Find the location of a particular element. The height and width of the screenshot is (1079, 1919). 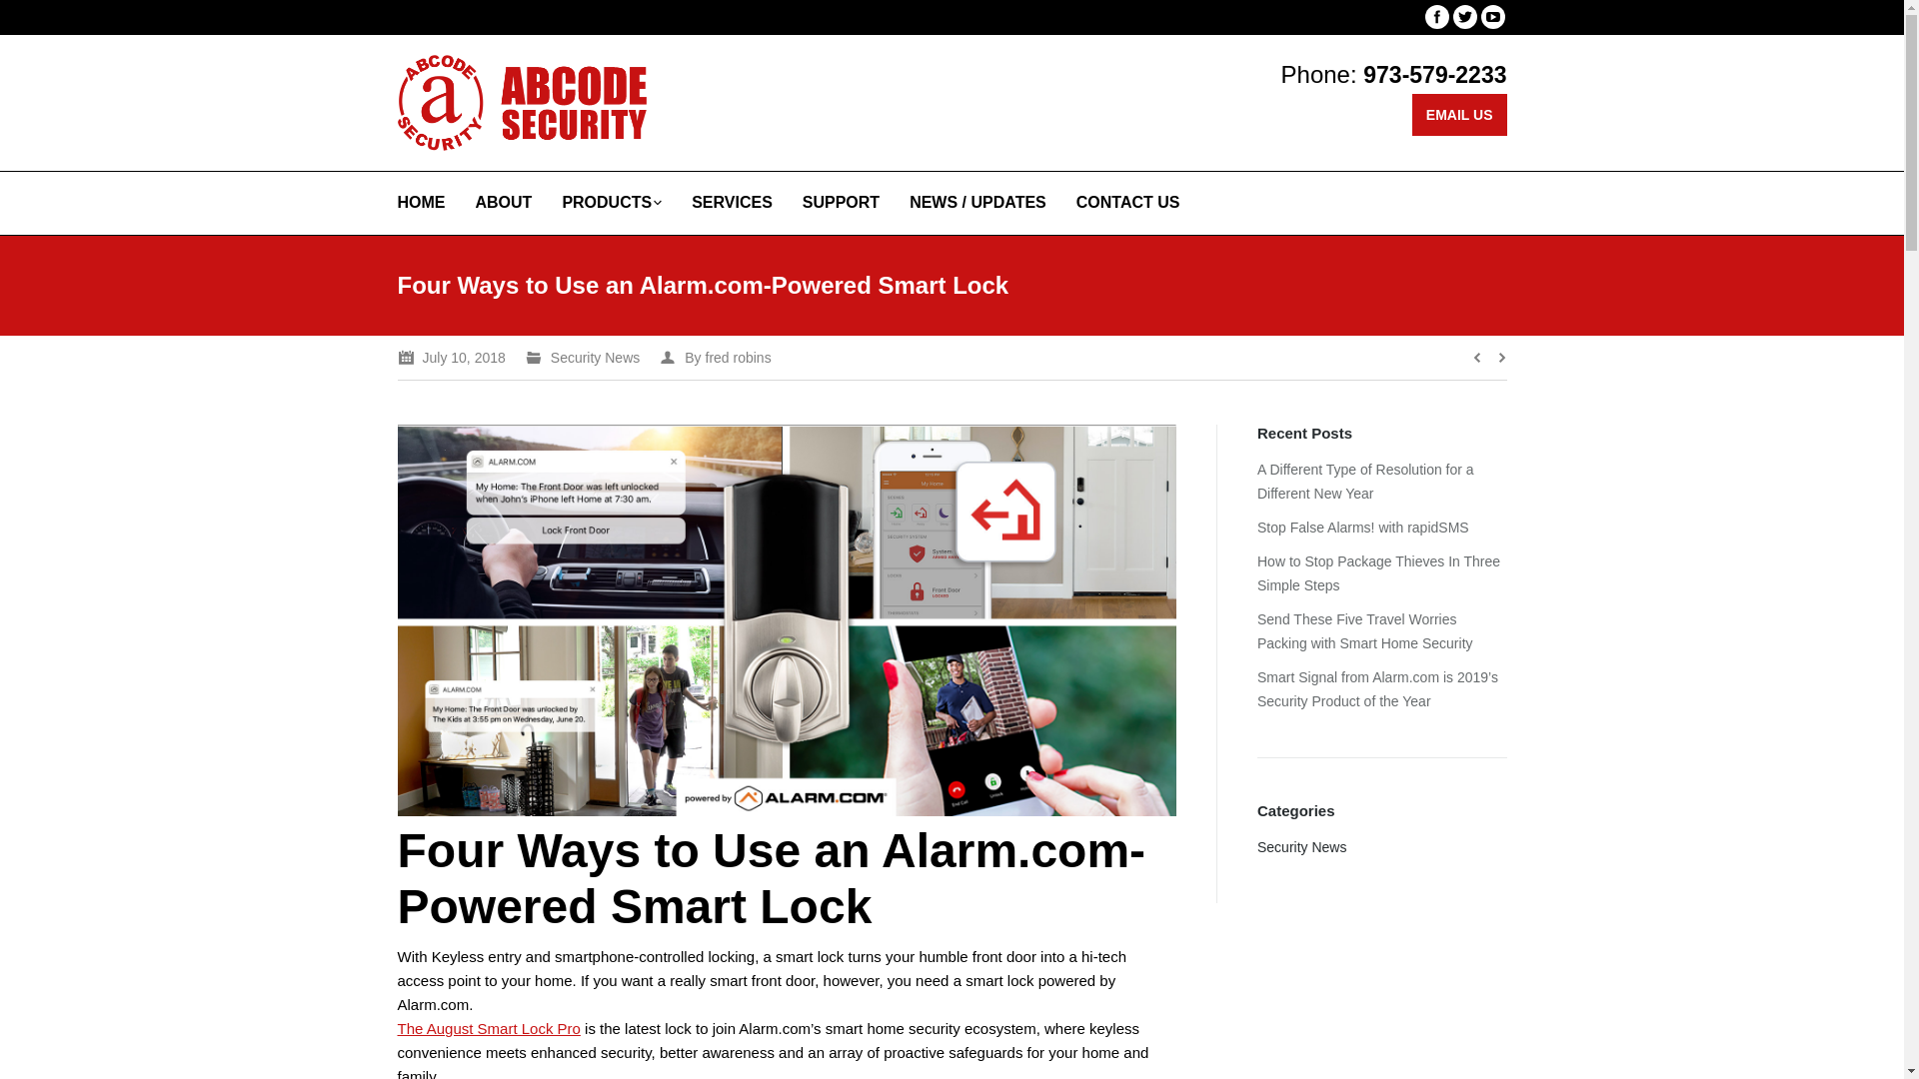

SERVICES is located at coordinates (732, 203).